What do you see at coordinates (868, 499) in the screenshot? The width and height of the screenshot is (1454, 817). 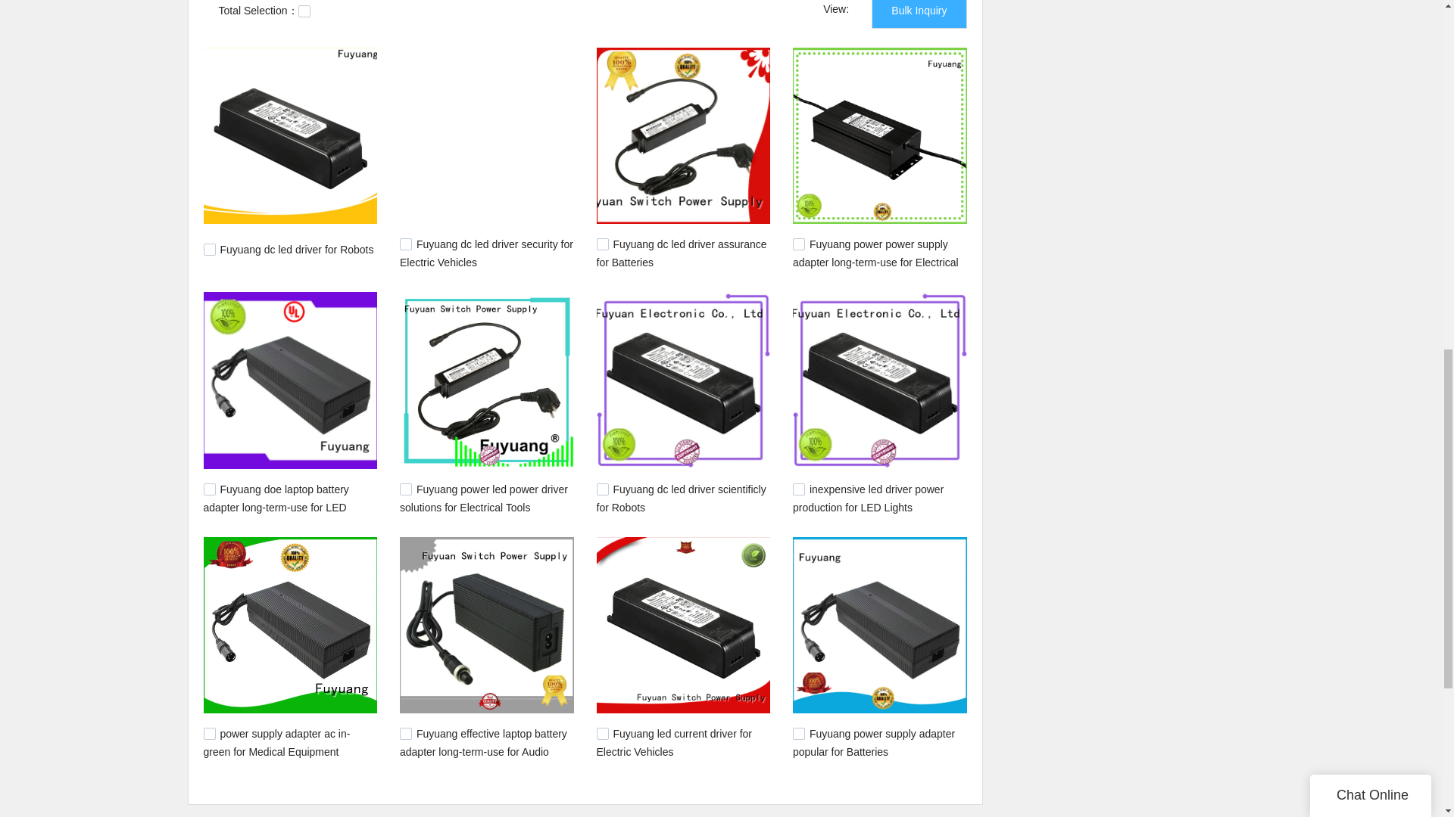 I see `inexpensive led driver power production for LED Lights` at bounding box center [868, 499].